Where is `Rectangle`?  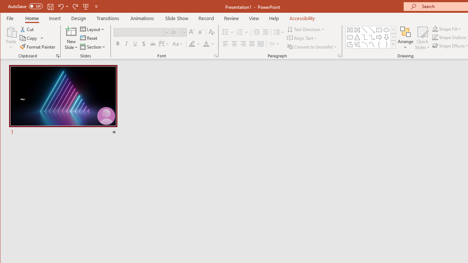
Rectangle is located at coordinates (379, 30).